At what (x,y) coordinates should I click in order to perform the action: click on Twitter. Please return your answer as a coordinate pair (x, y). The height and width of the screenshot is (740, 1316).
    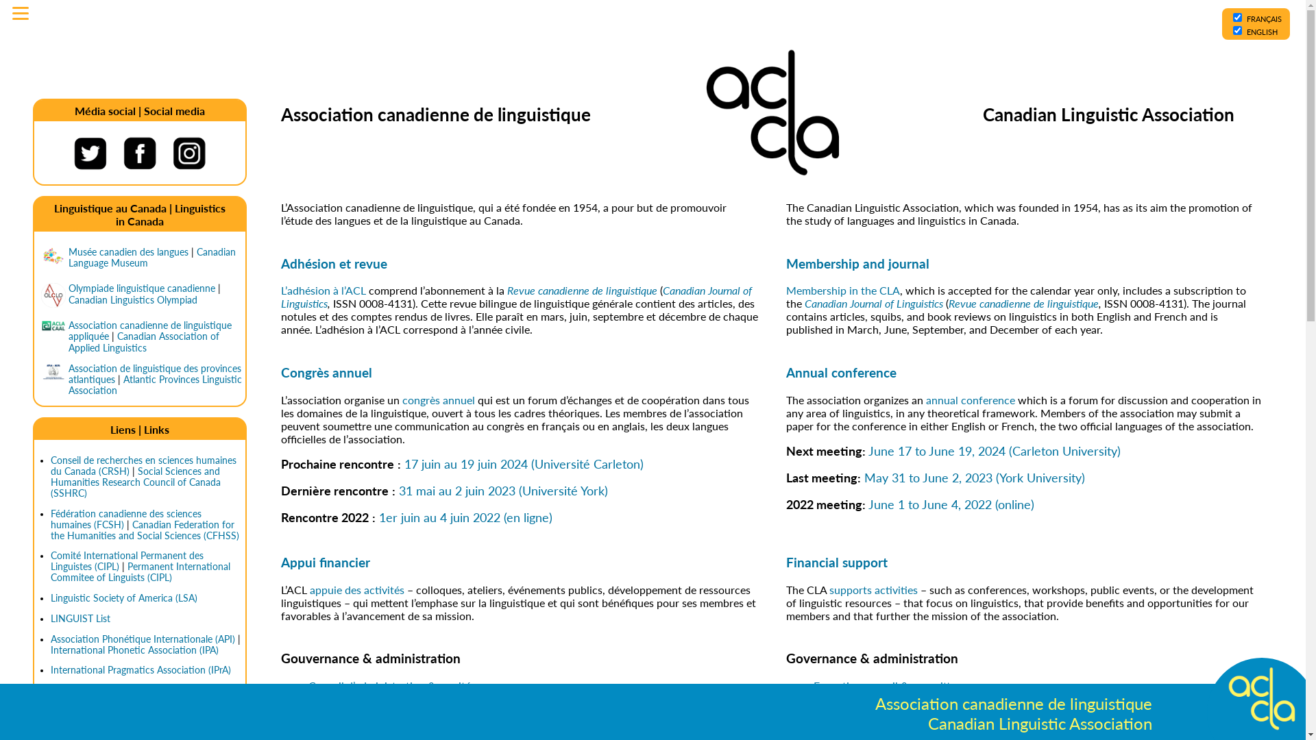
    Looking at the image, I should click on (90, 153).